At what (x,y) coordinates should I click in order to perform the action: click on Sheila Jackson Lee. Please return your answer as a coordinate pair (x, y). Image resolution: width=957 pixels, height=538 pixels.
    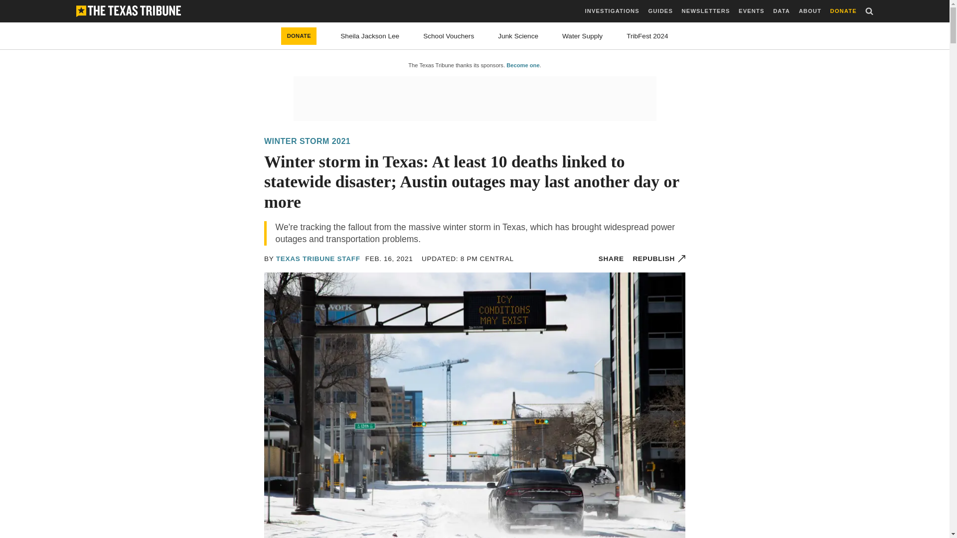
    Looking at the image, I should click on (370, 36).